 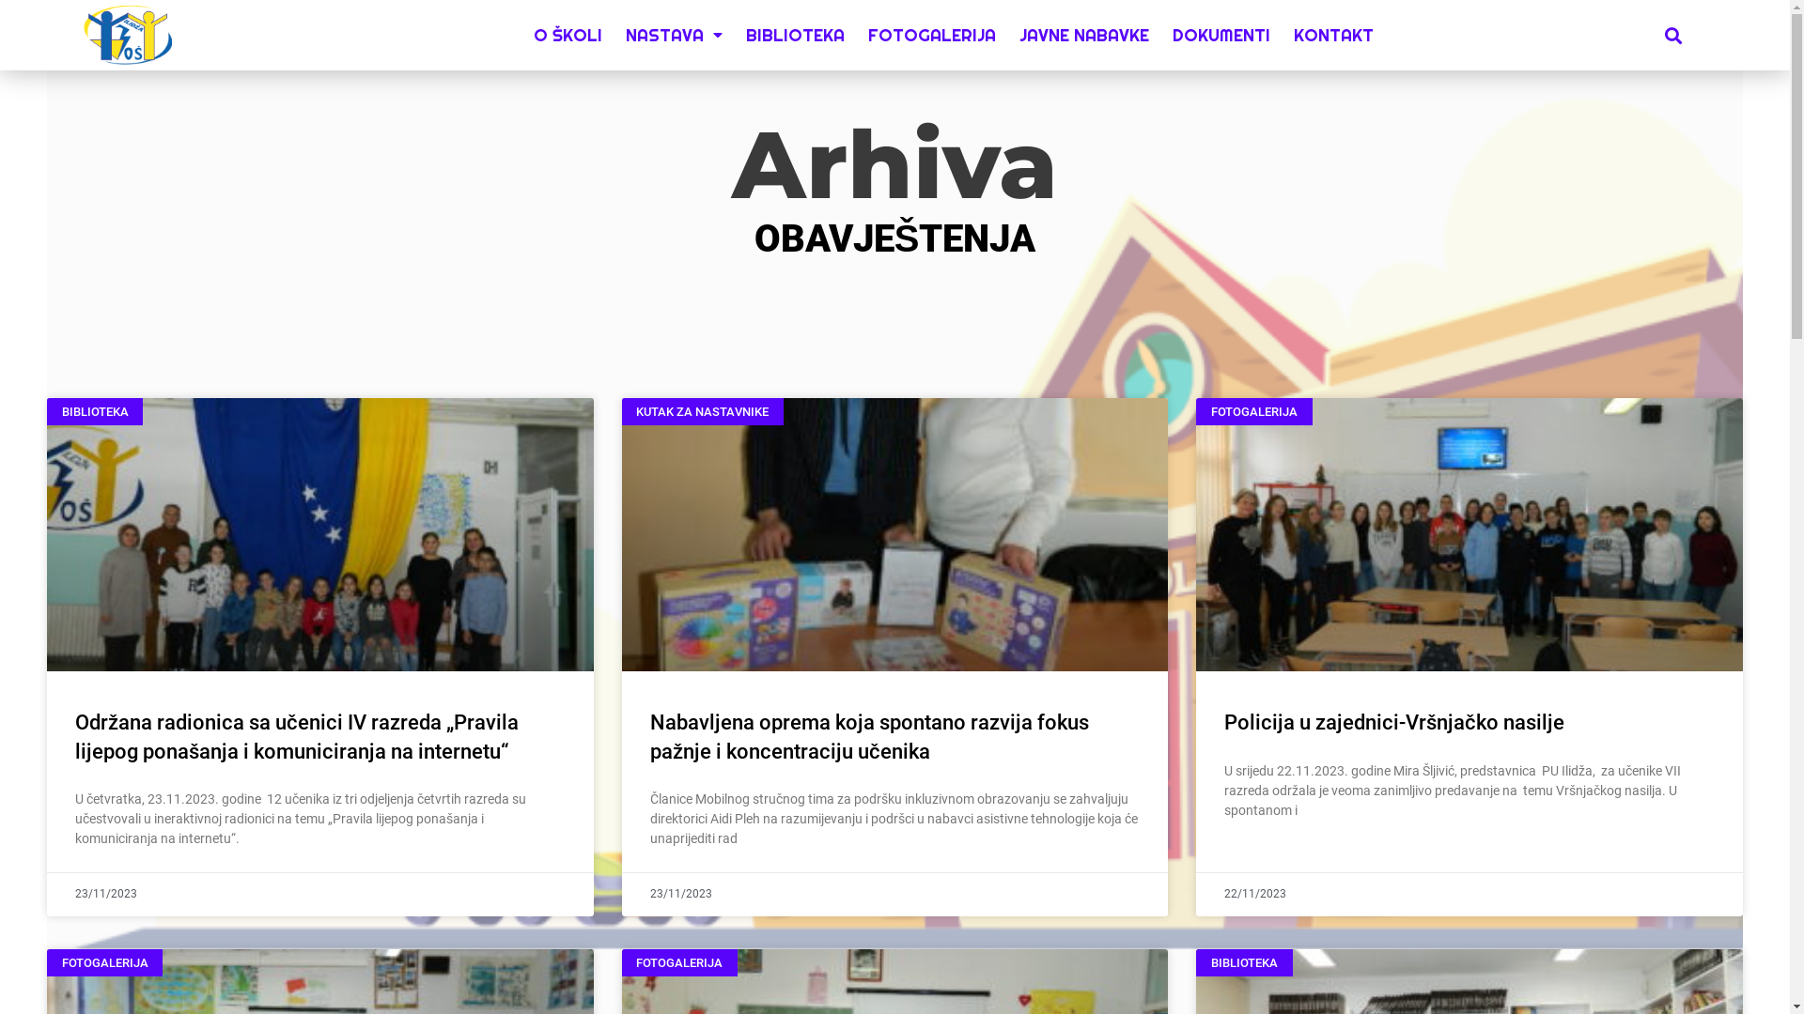 What do you see at coordinates (1084, 35) in the screenshot?
I see `JAVNE NABAVKE` at bounding box center [1084, 35].